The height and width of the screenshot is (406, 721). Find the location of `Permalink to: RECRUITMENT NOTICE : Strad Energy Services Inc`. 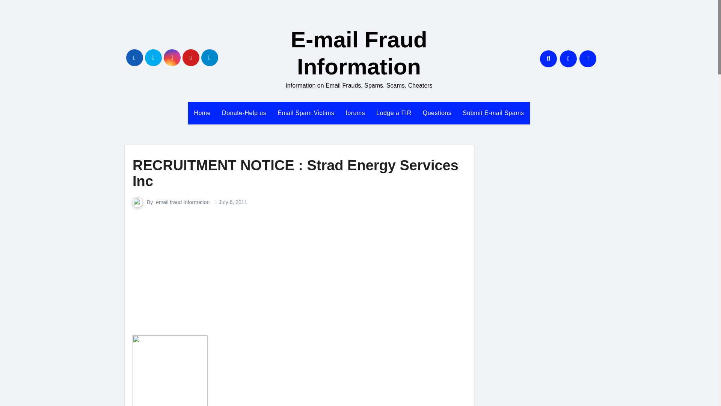

Permalink to: RECRUITMENT NOTICE : Strad Energy Services Inc is located at coordinates (296, 173).